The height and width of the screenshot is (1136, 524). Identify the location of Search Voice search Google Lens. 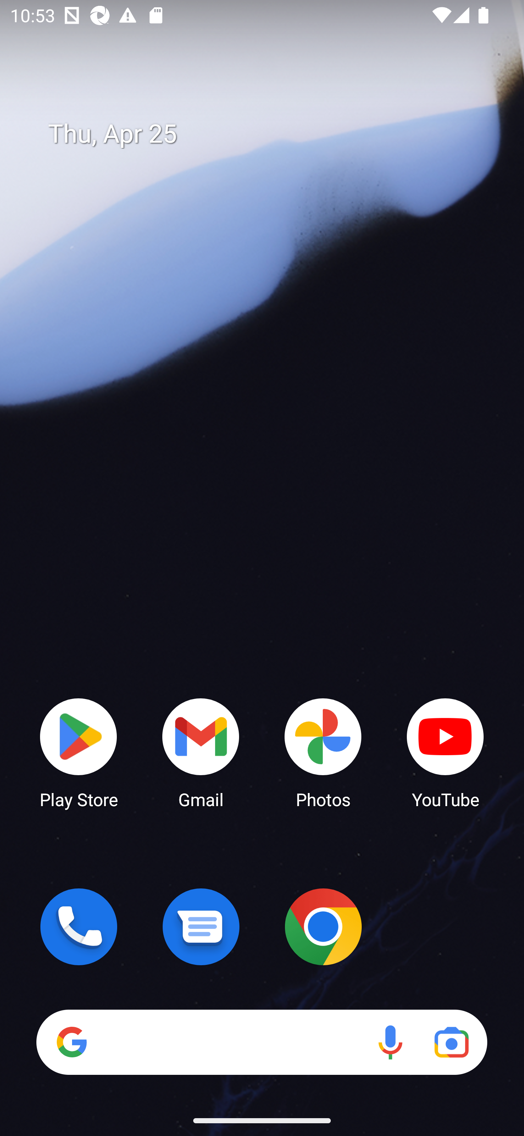
(262, 1042).